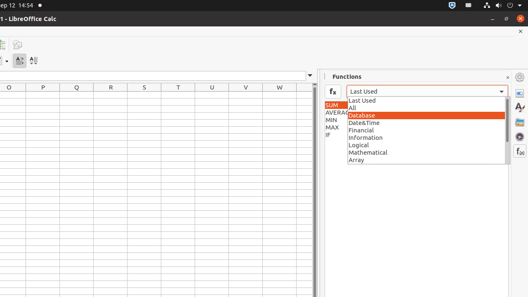  I want to click on T1, so click(178, 95).